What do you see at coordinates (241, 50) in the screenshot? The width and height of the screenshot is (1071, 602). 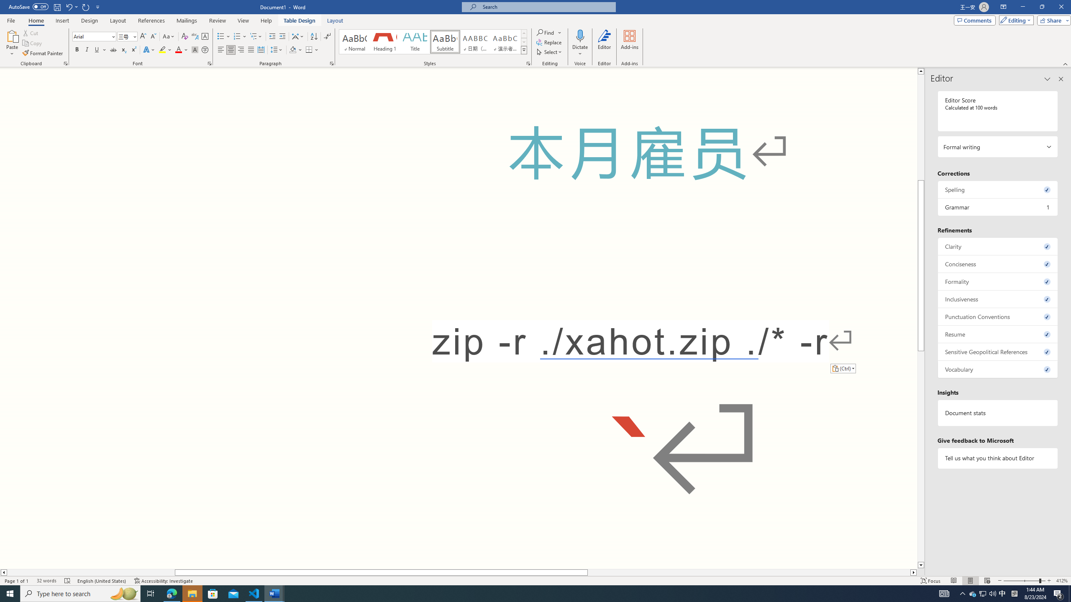 I see `Align Right` at bounding box center [241, 50].